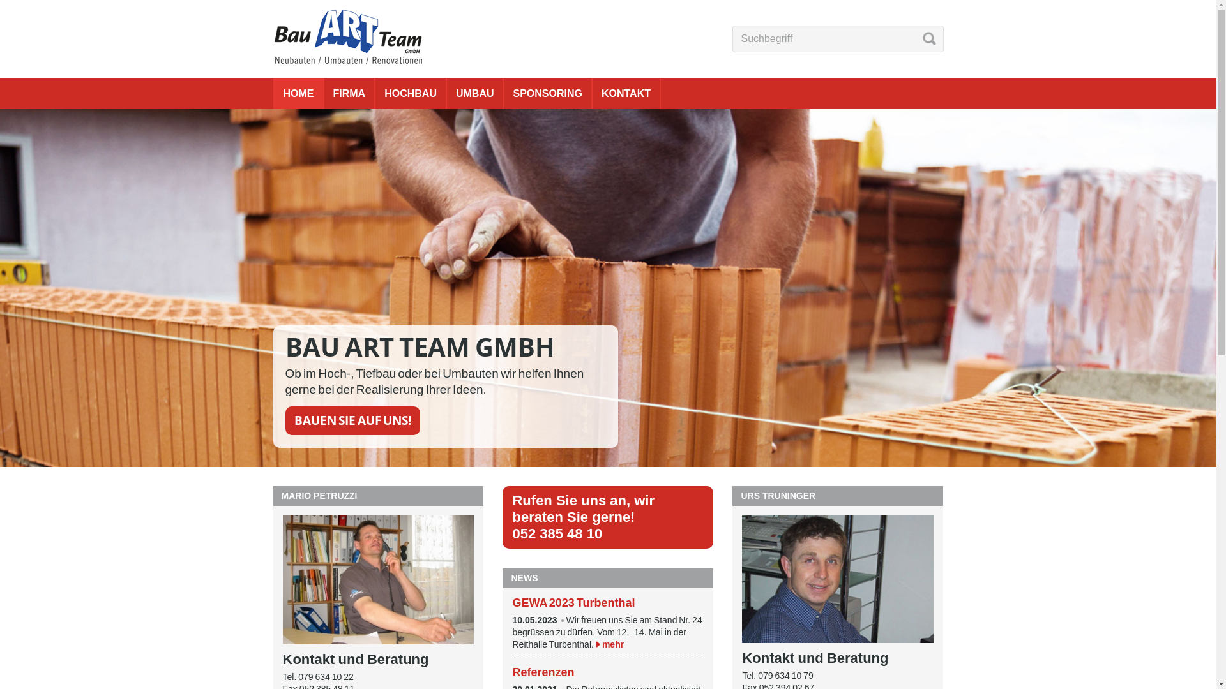  I want to click on FIRMA, so click(350, 93).